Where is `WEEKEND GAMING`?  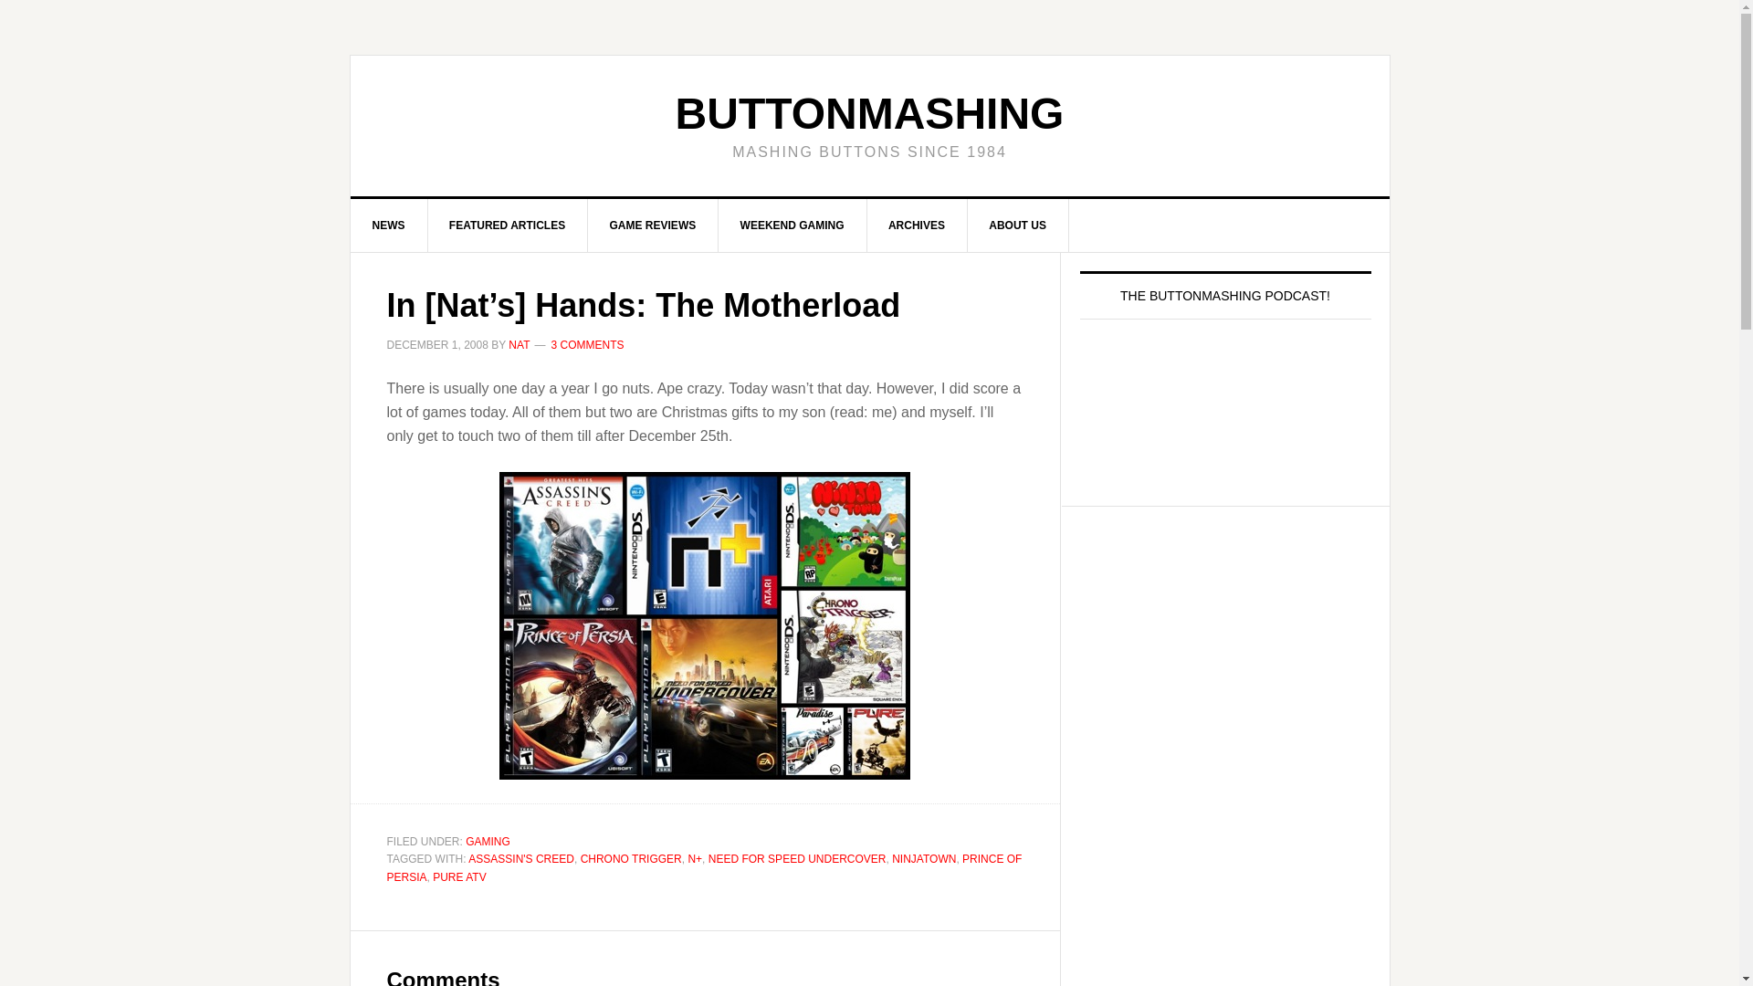
WEEKEND GAMING is located at coordinates (793, 226).